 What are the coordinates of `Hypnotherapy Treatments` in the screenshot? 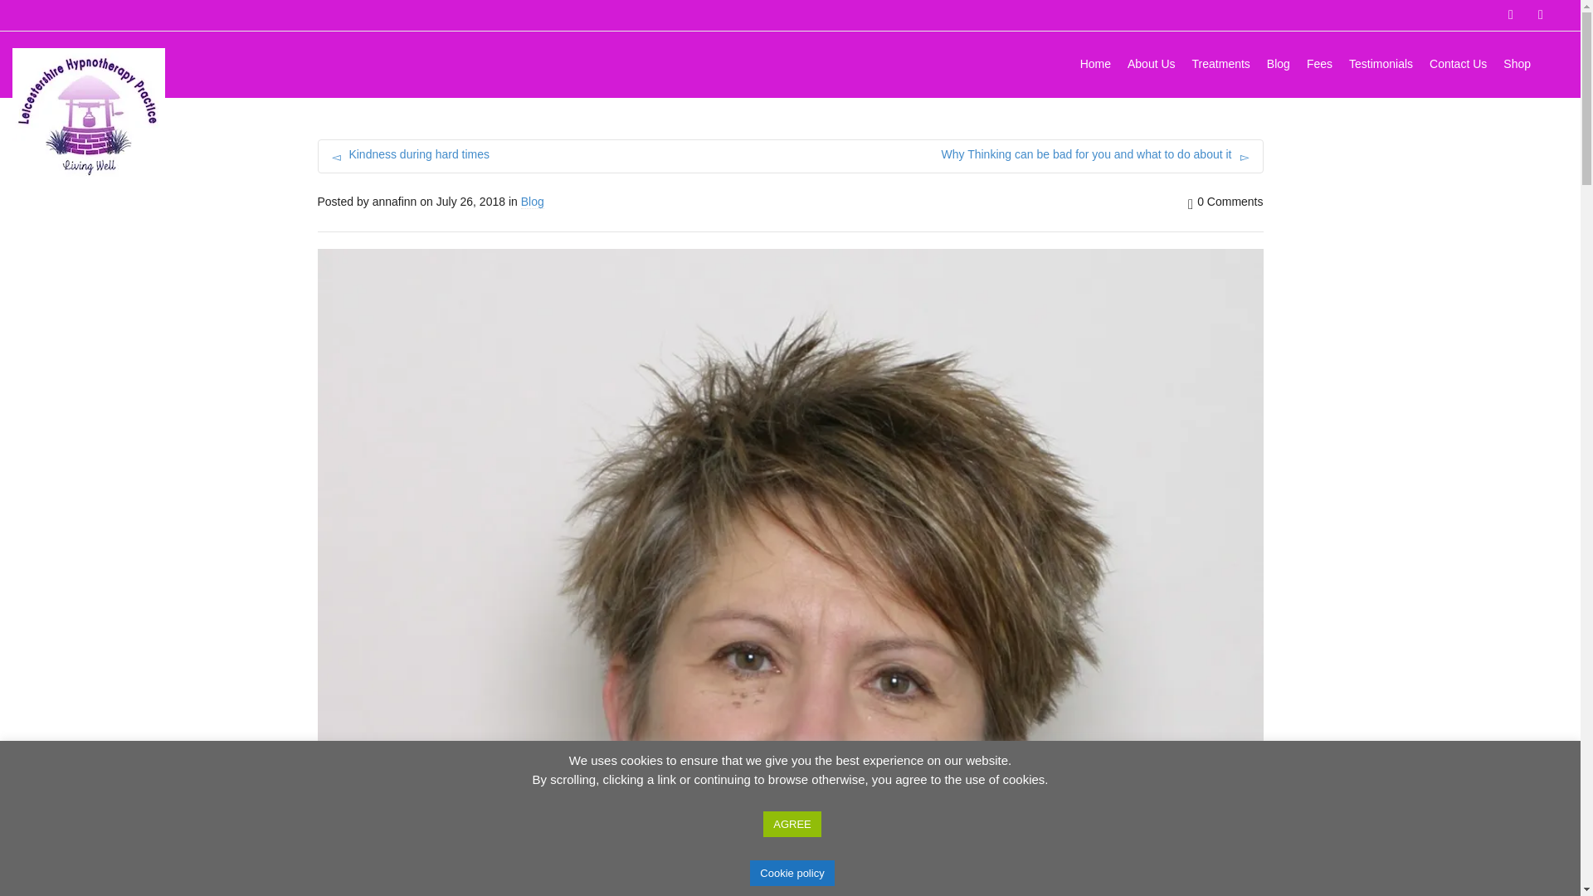 It's located at (1221, 66).